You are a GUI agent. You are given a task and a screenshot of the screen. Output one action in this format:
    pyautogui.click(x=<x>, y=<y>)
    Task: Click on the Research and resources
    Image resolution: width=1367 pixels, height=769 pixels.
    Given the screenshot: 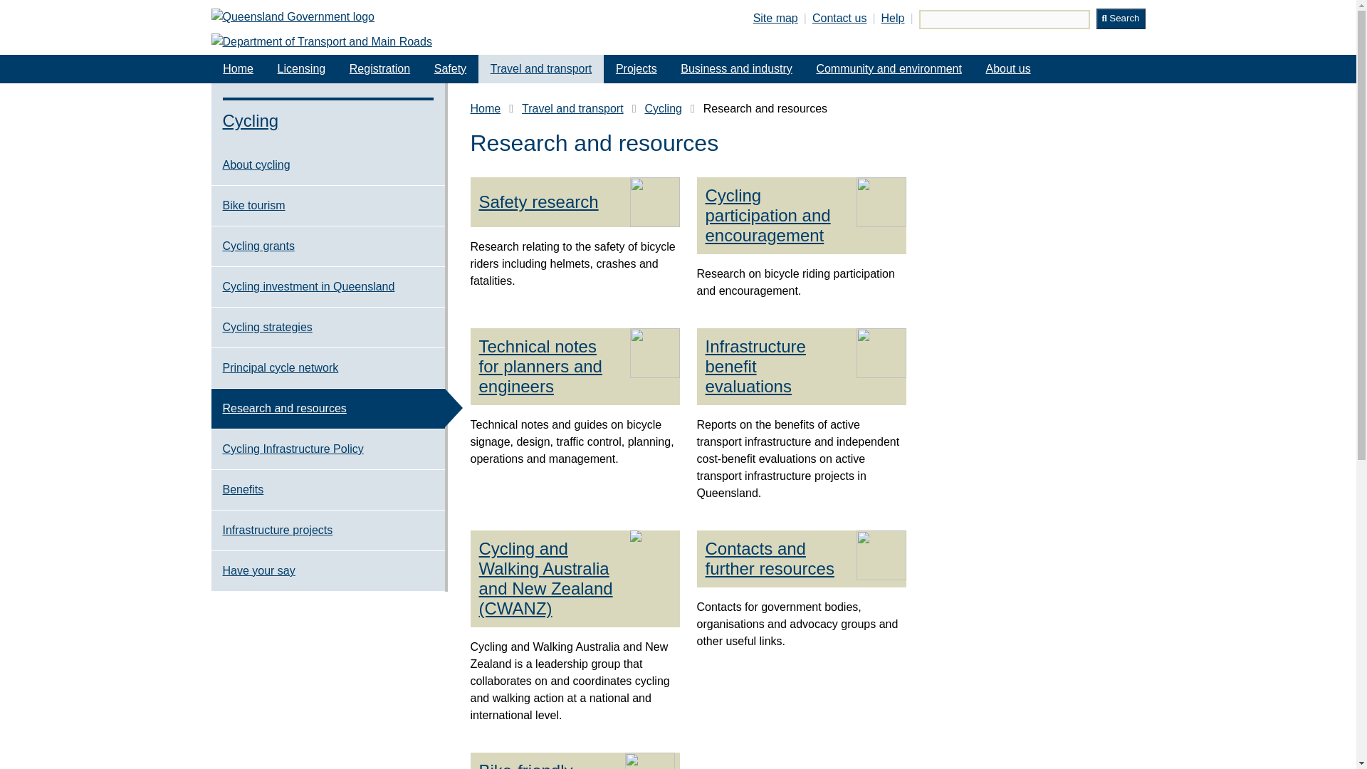 What is the action you would take?
    pyautogui.click(x=328, y=409)
    